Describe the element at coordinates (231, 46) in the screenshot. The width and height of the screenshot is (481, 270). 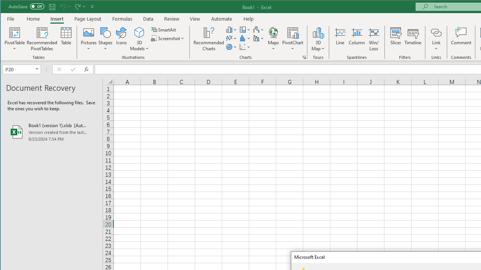
I see `Insert Pie or Doughnut Chart` at that location.